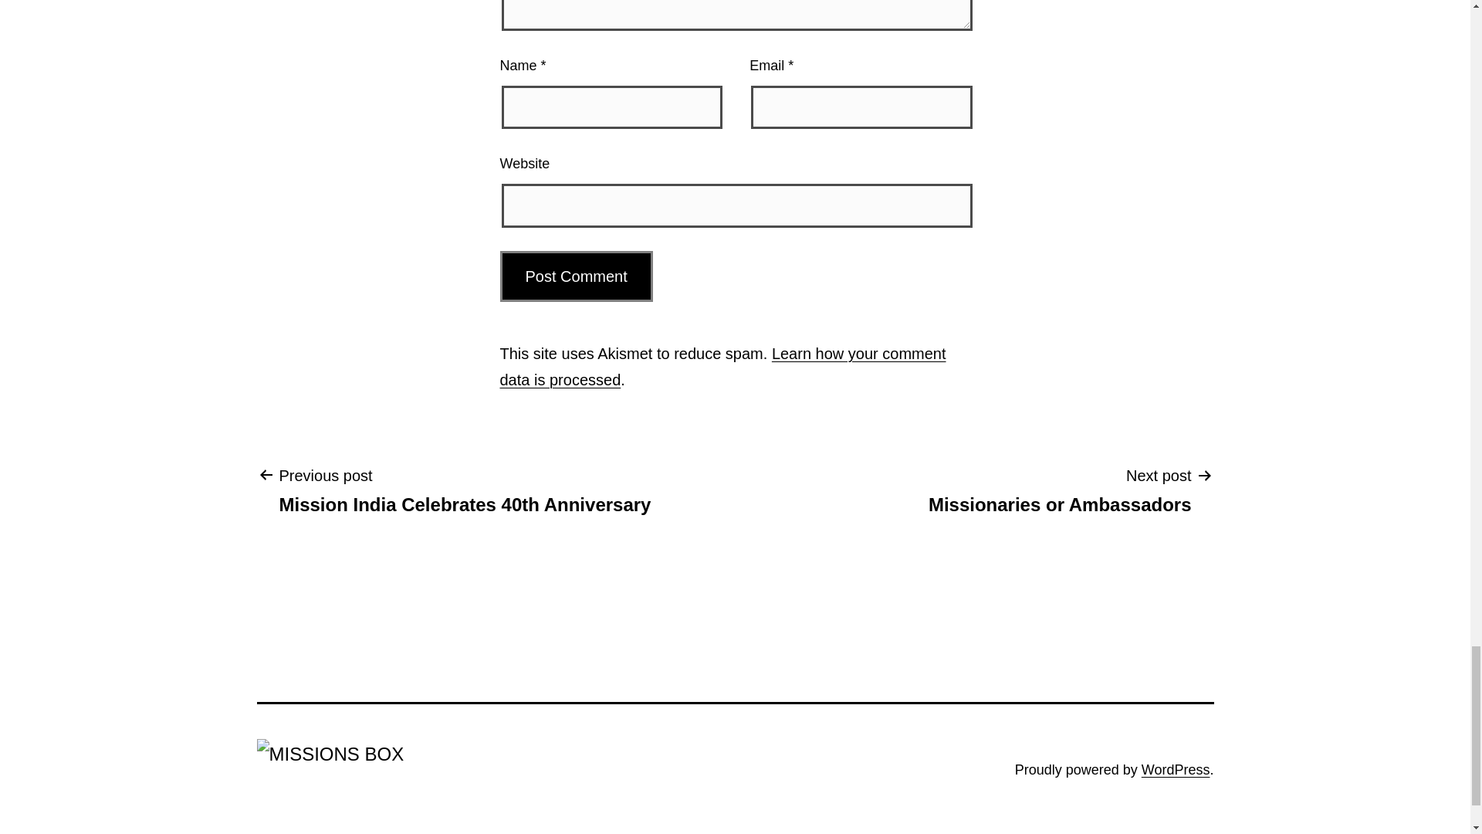 The height and width of the screenshot is (834, 1482). What do you see at coordinates (1059, 490) in the screenshot?
I see `Post Comment` at bounding box center [1059, 490].